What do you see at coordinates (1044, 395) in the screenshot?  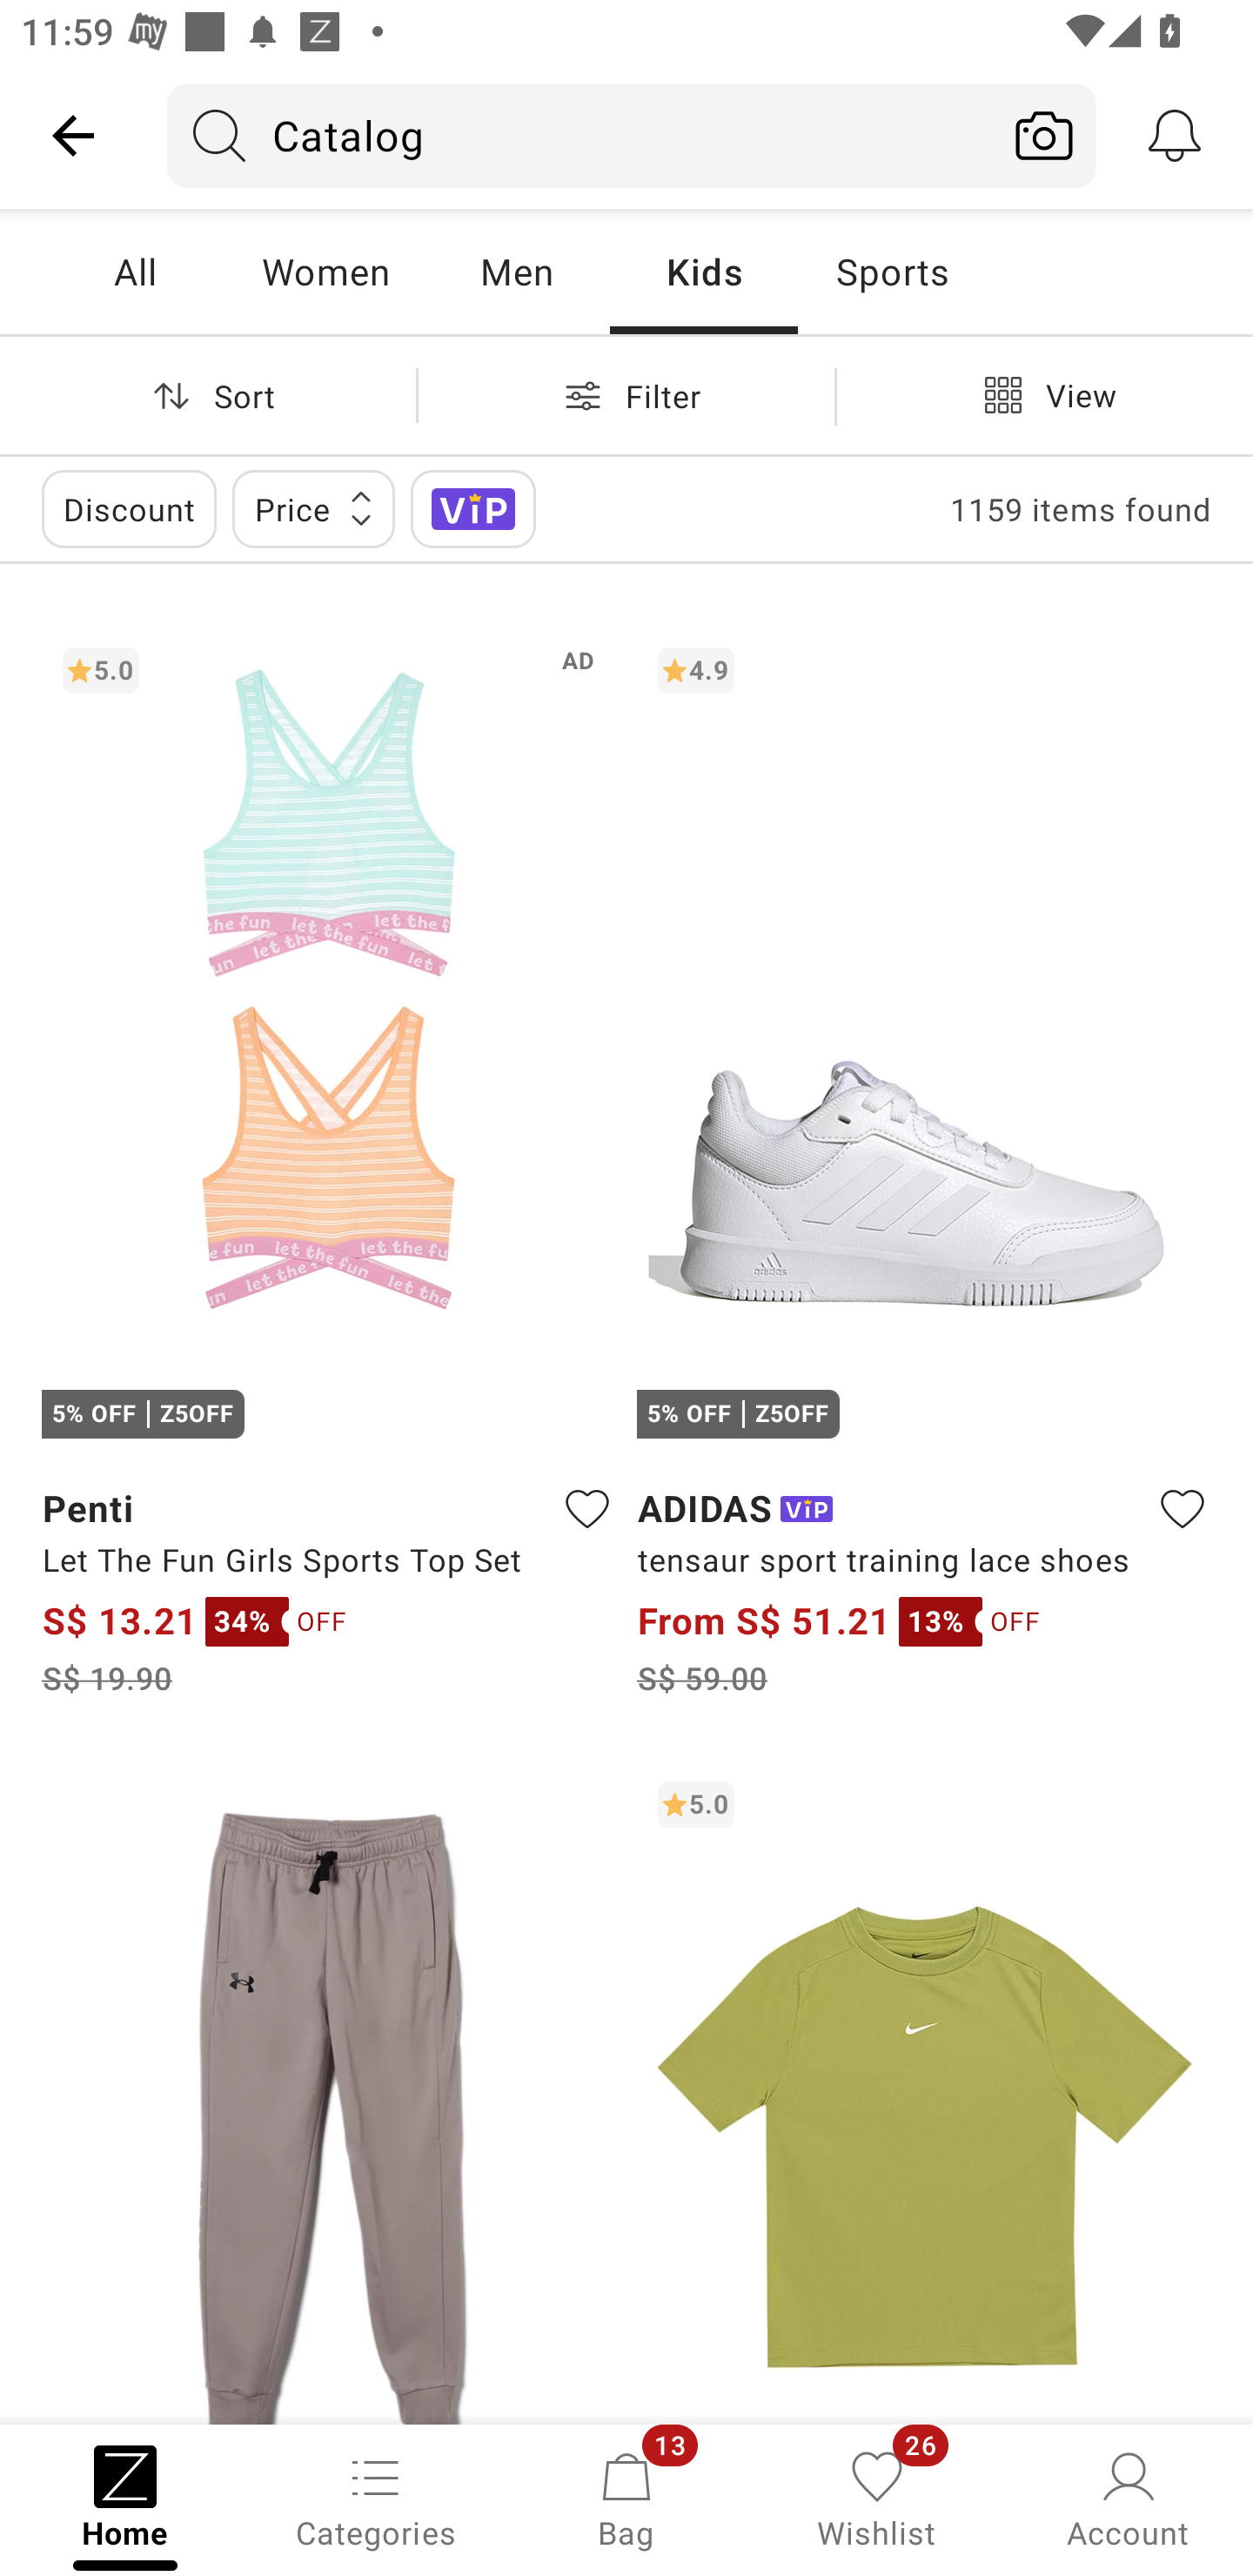 I see `View` at bounding box center [1044, 395].